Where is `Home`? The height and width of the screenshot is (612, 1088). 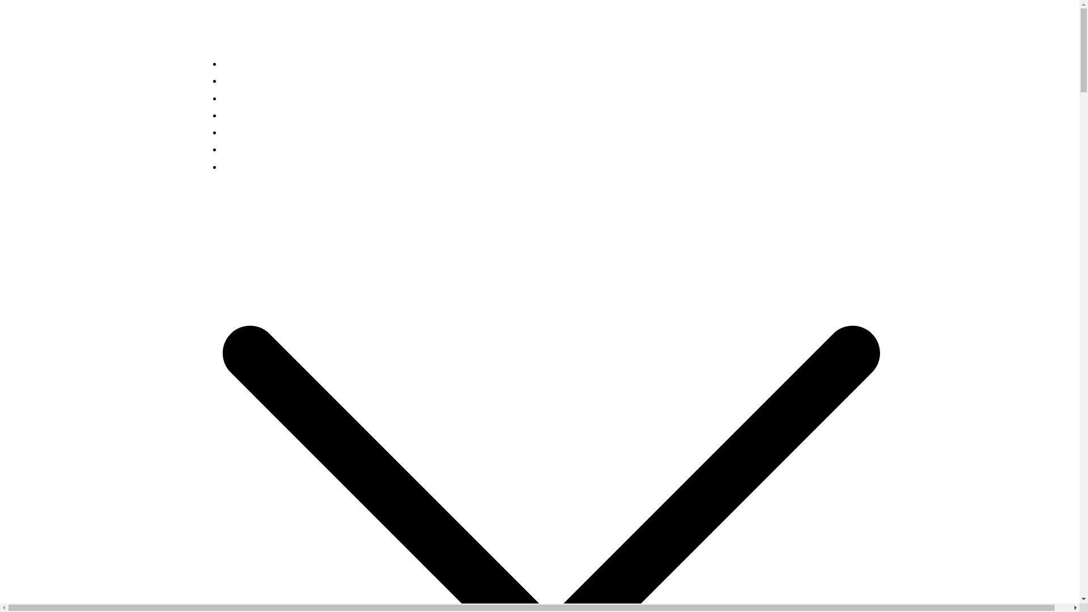
Home is located at coordinates (235, 63).